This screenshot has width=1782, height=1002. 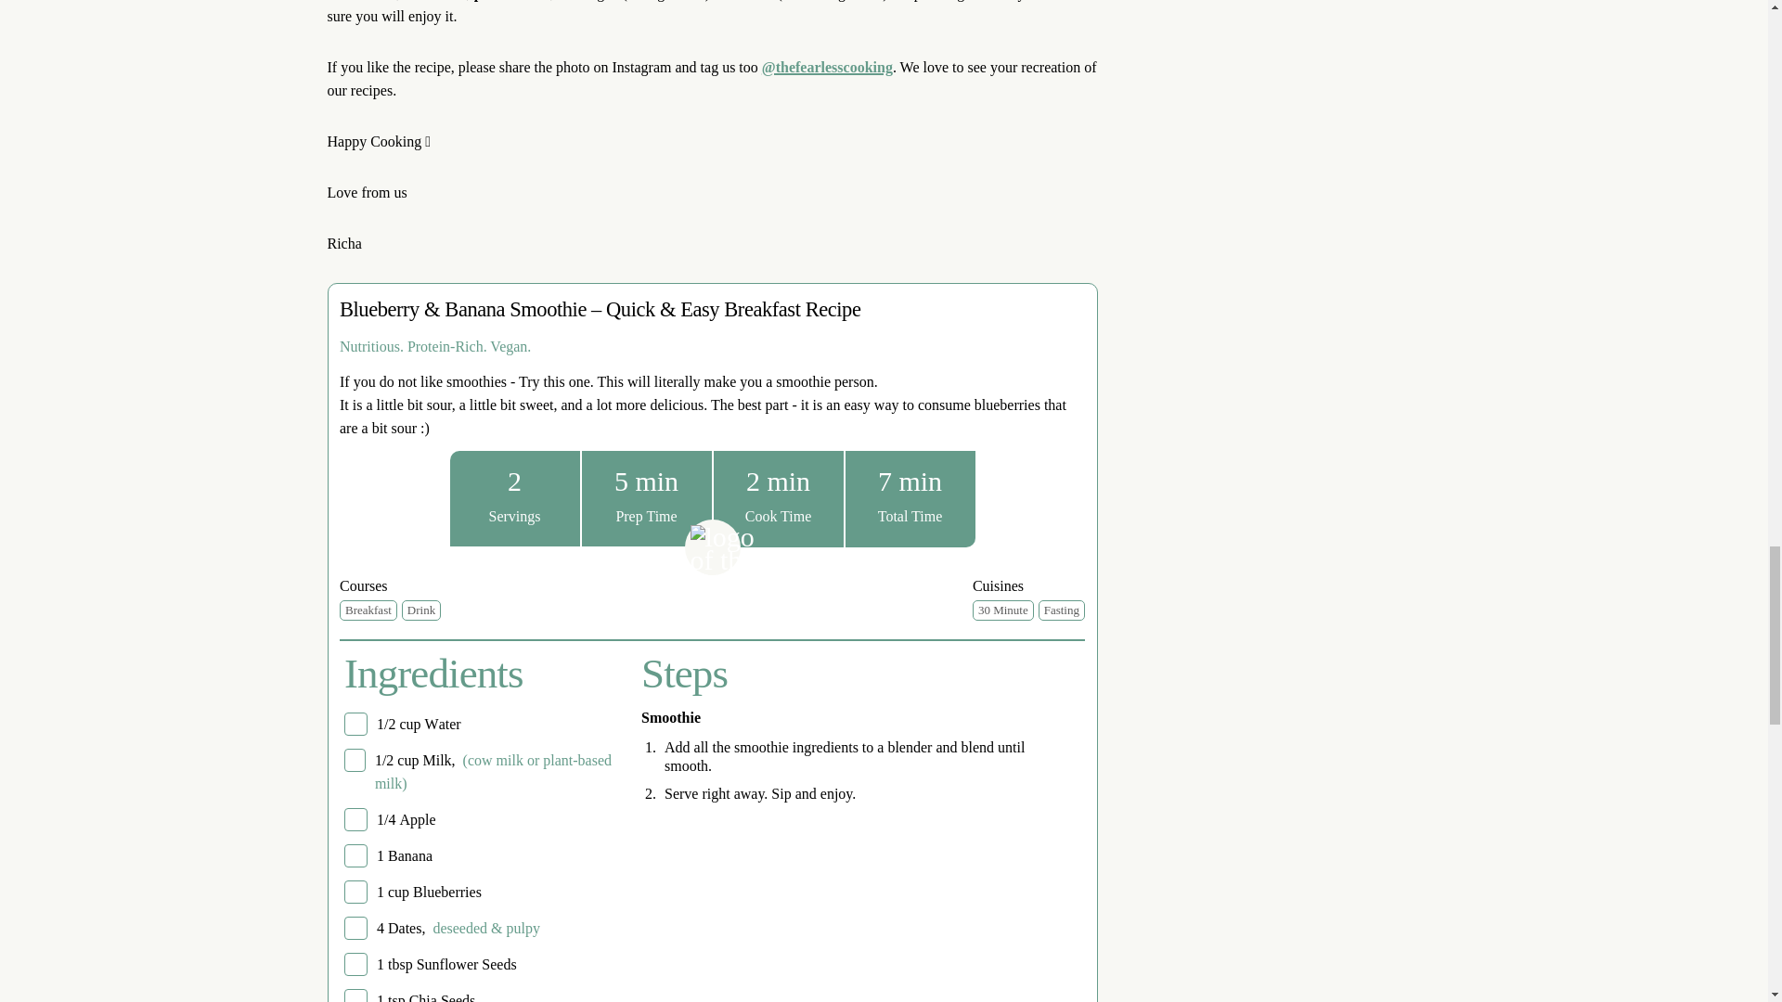 What do you see at coordinates (355, 724) in the screenshot?
I see `on` at bounding box center [355, 724].